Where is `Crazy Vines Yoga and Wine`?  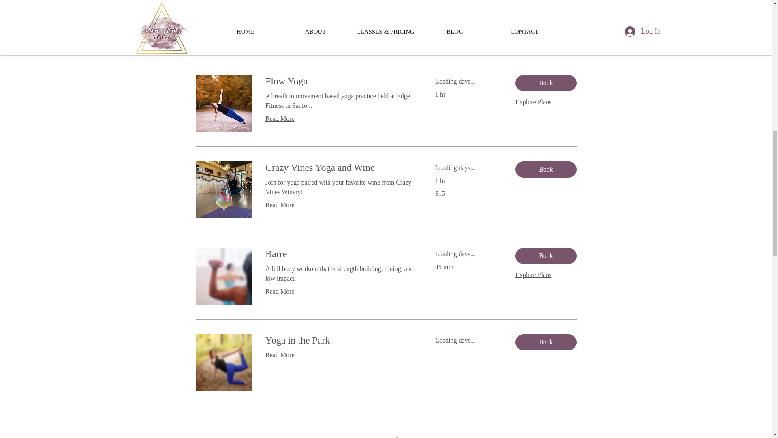 Crazy Vines Yoga and Wine is located at coordinates (340, 168).